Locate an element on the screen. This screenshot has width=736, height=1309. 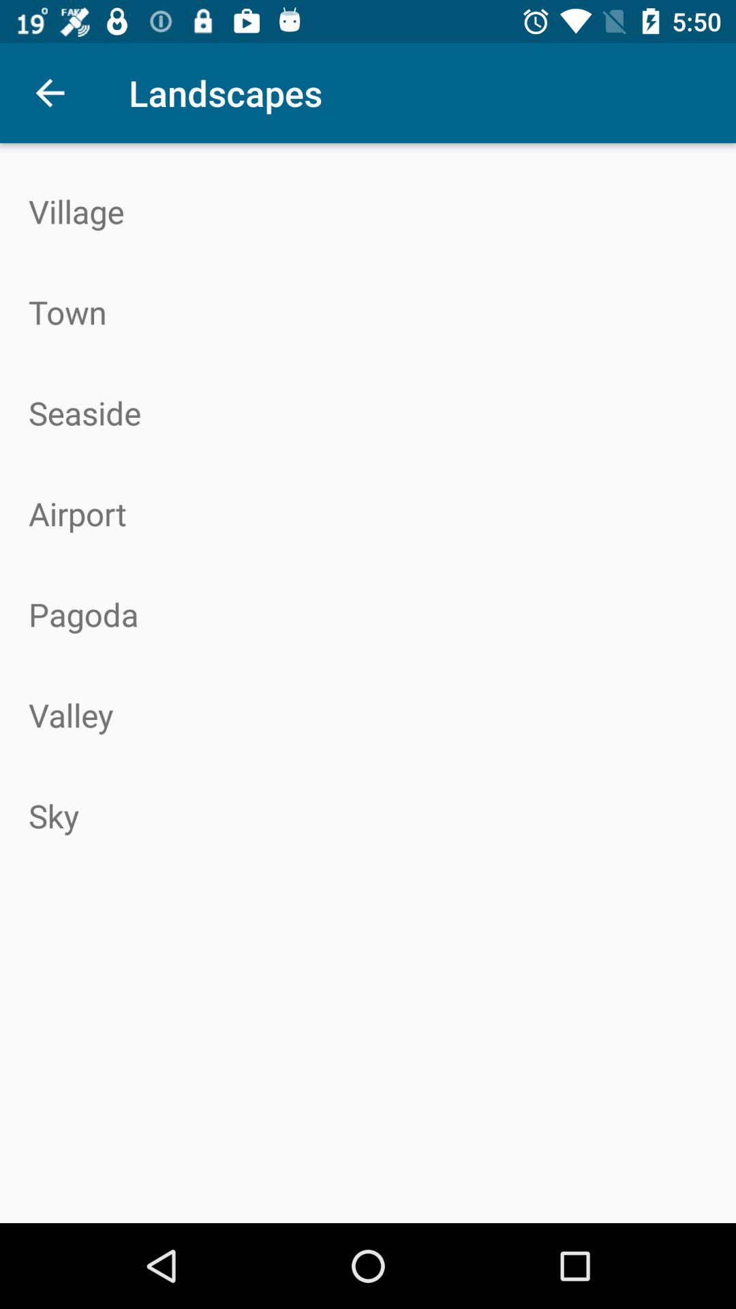
tap town is located at coordinates (368, 312).